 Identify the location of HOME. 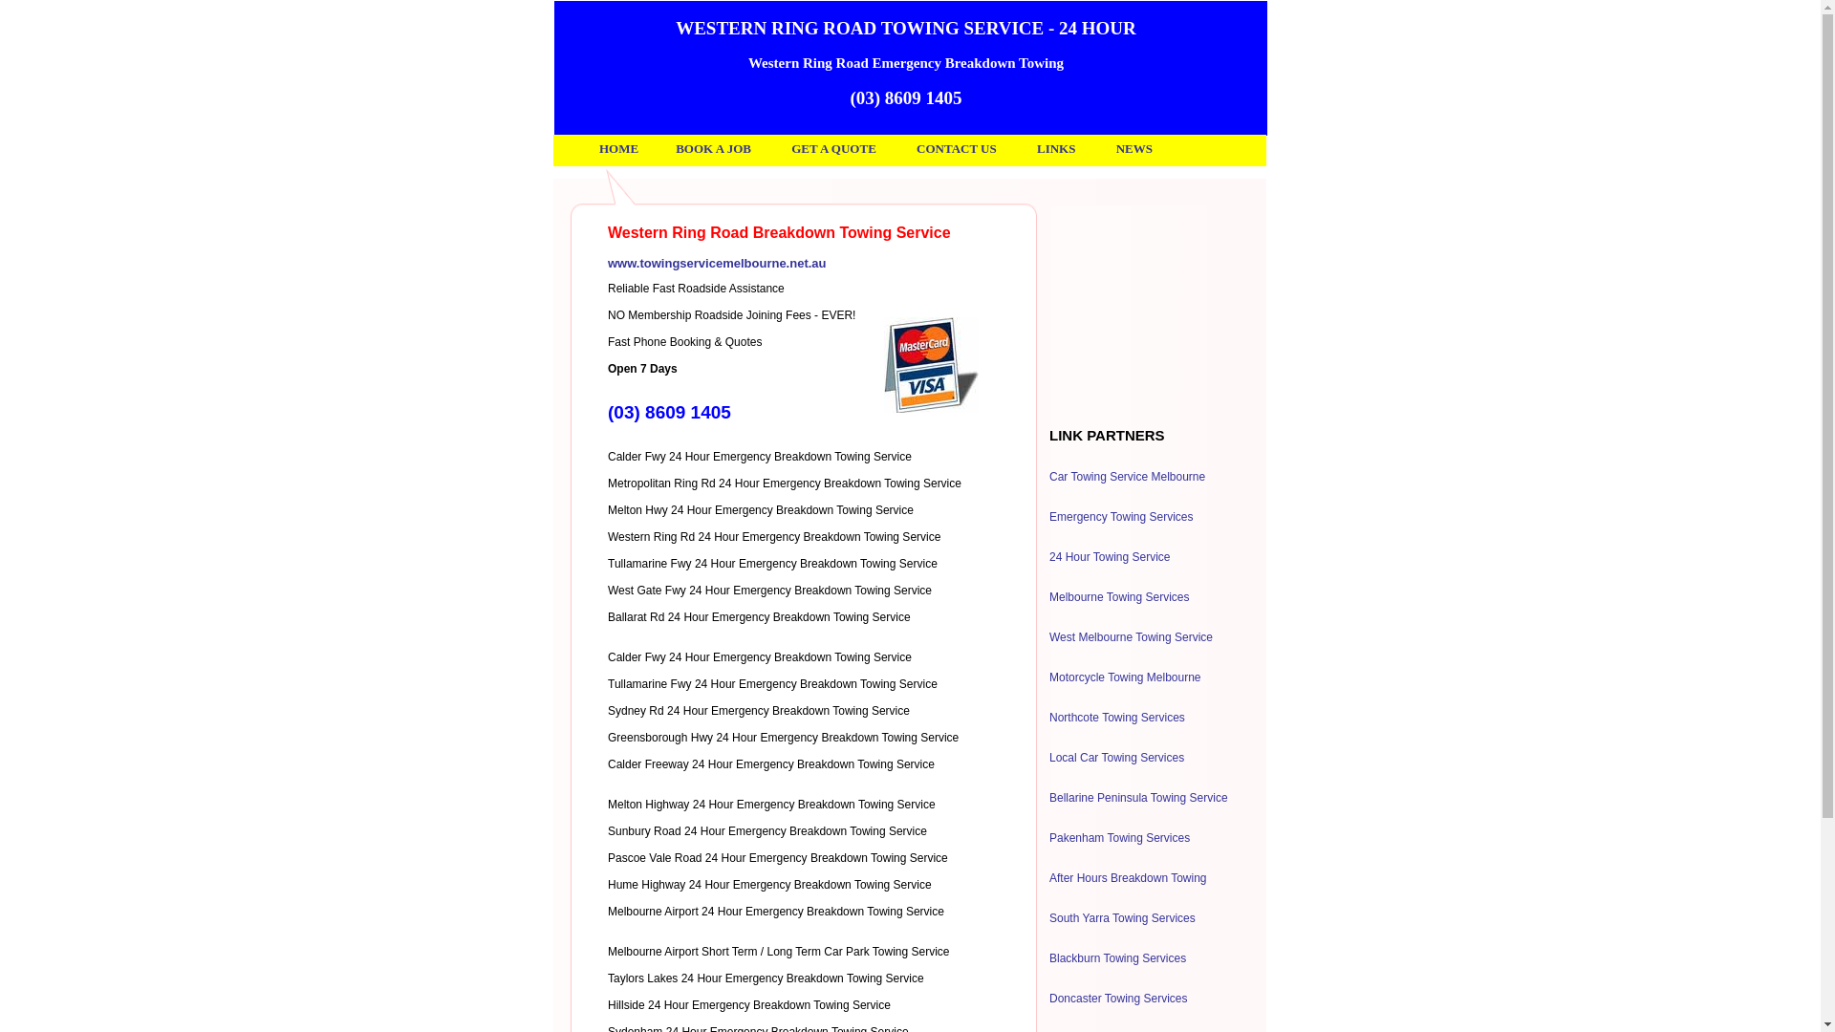
(619, 149).